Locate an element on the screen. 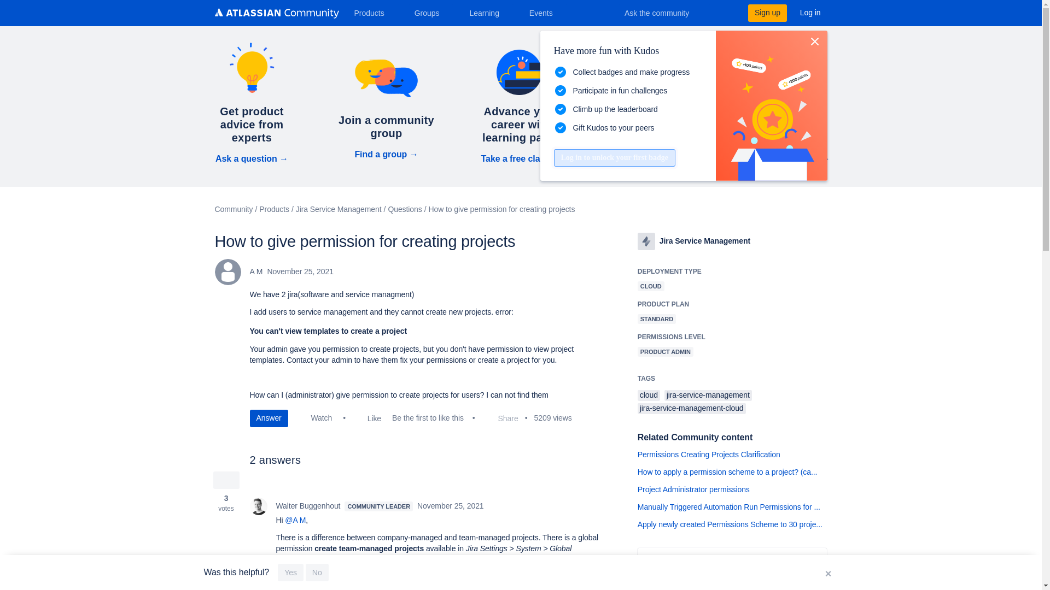 Image resolution: width=1050 pixels, height=590 pixels. Groups is located at coordinates (431, 13).